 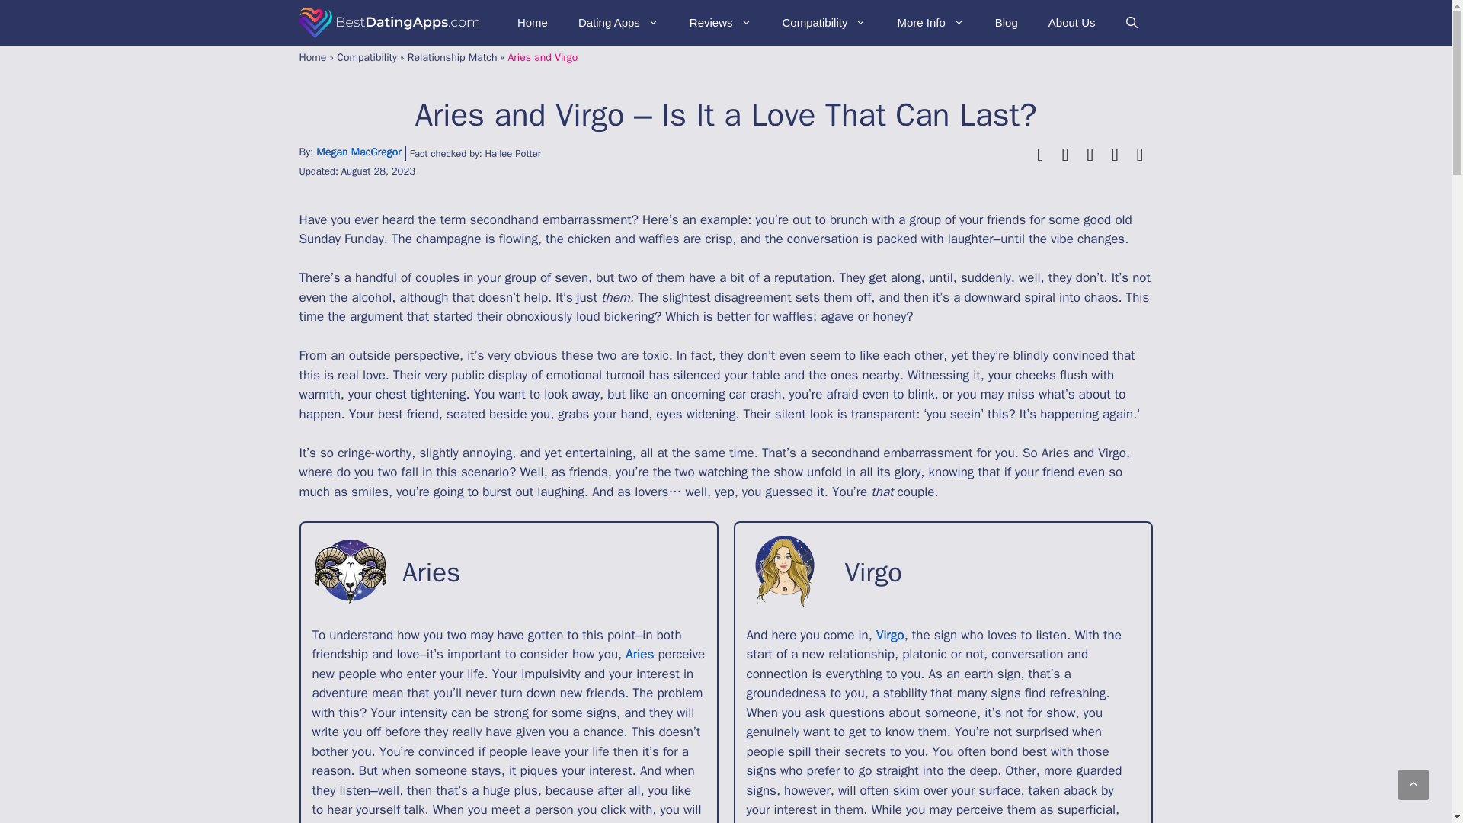 I want to click on Reviews, so click(x=721, y=23).